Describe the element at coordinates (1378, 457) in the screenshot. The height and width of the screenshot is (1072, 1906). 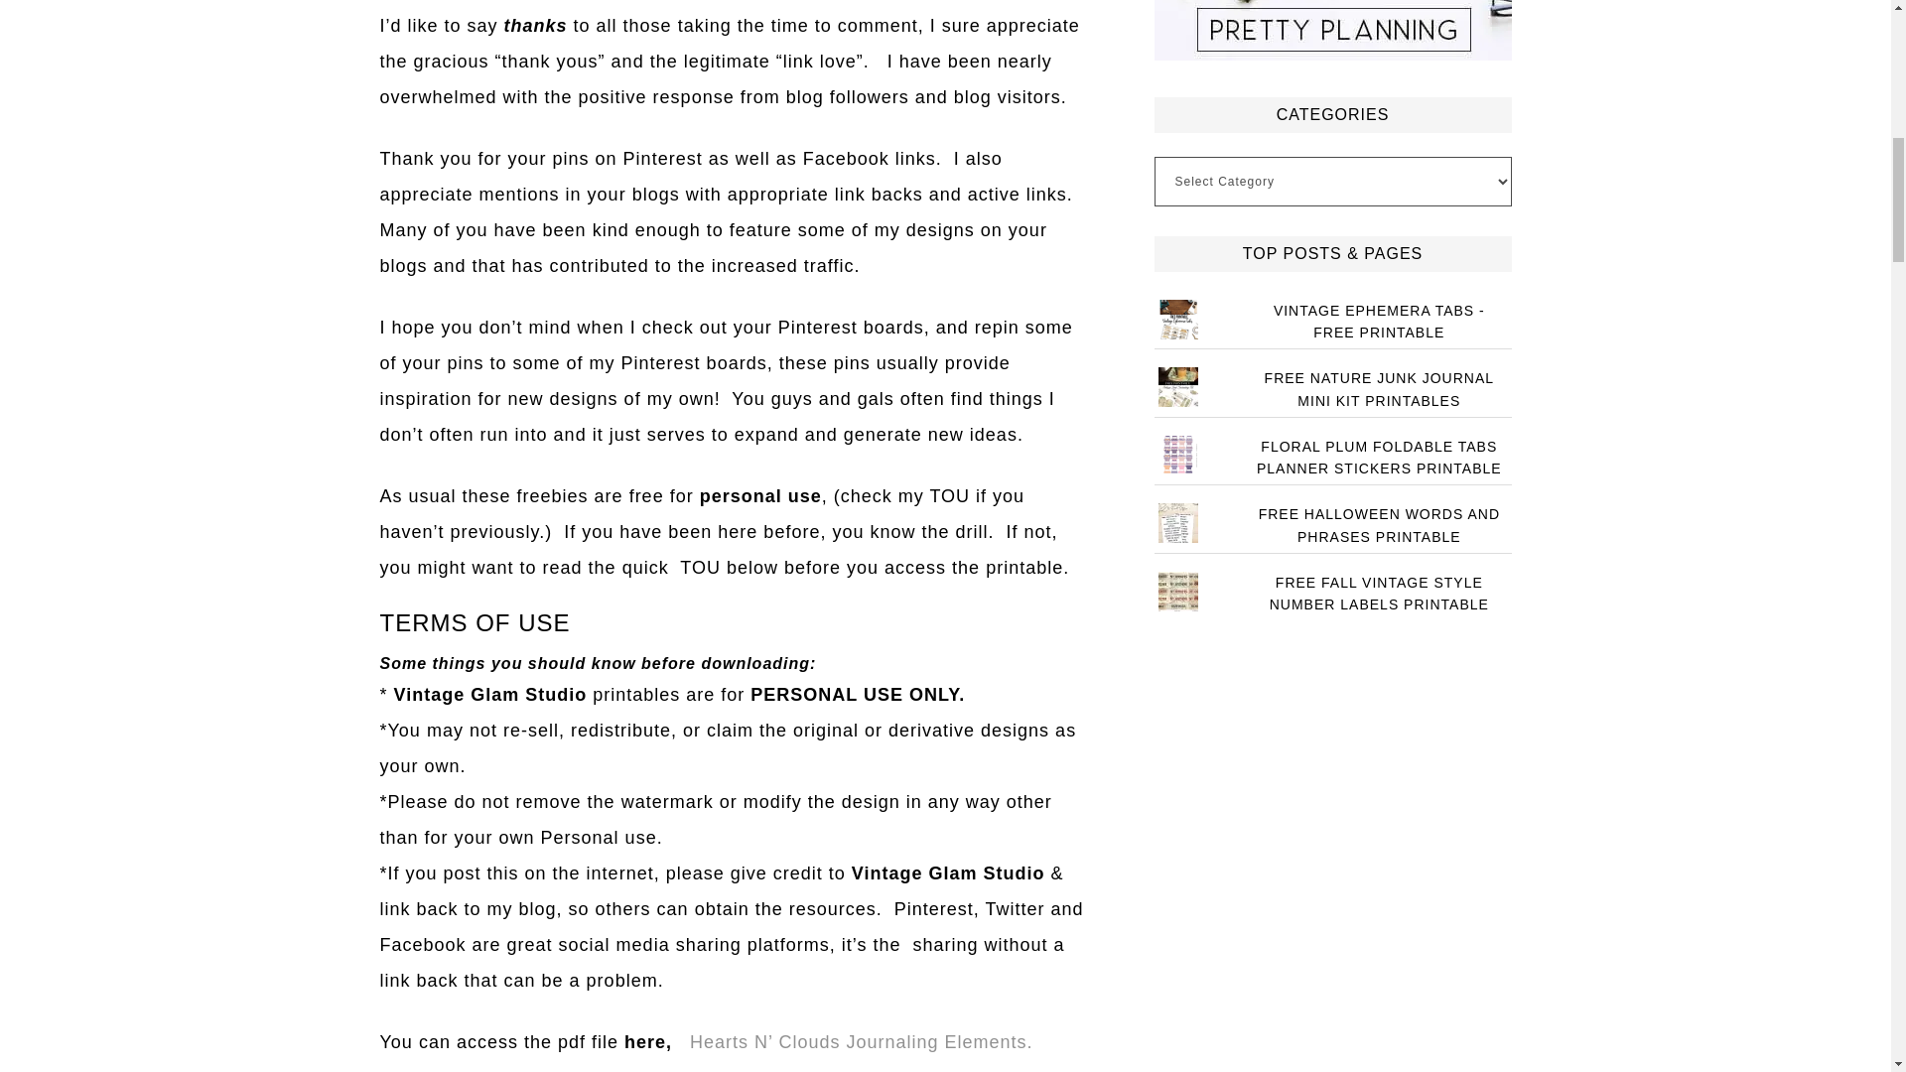
I see `Floral Plum Foldable Tabs Planner Stickers Printable` at that location.